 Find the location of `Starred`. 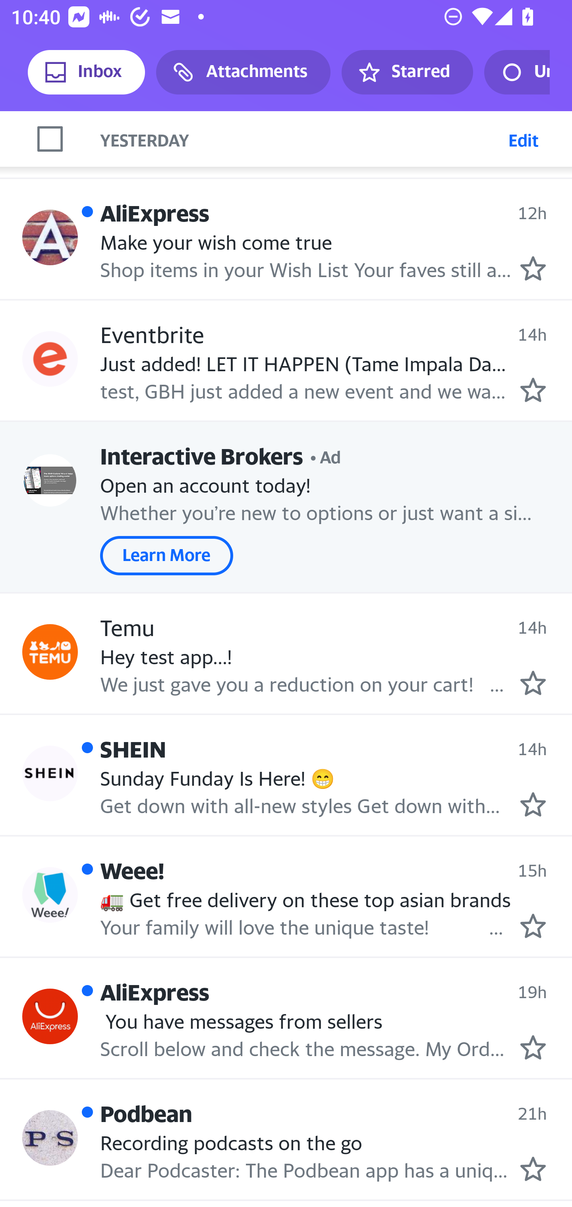

Starred is located at coordinates (407, 72).